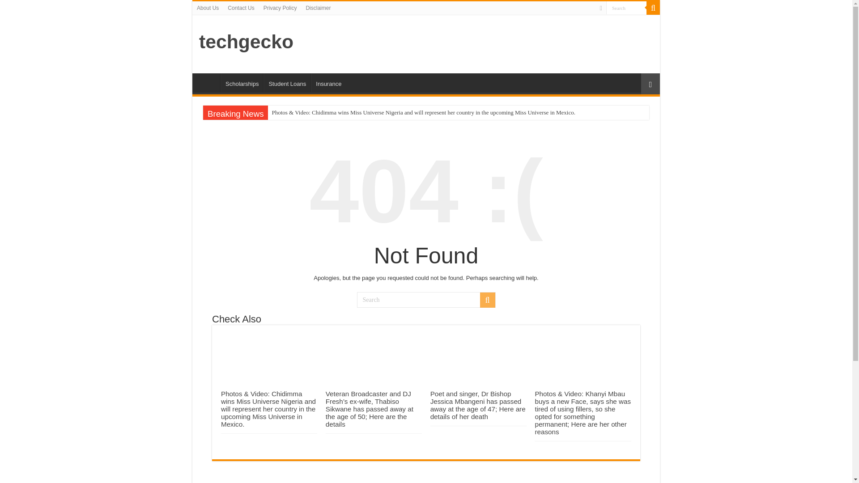 Image resolution: width=859 pixels, height=483 pixels. Describe the element at coordinates (426, 300) in the screenshot. I see `Search` at that location.